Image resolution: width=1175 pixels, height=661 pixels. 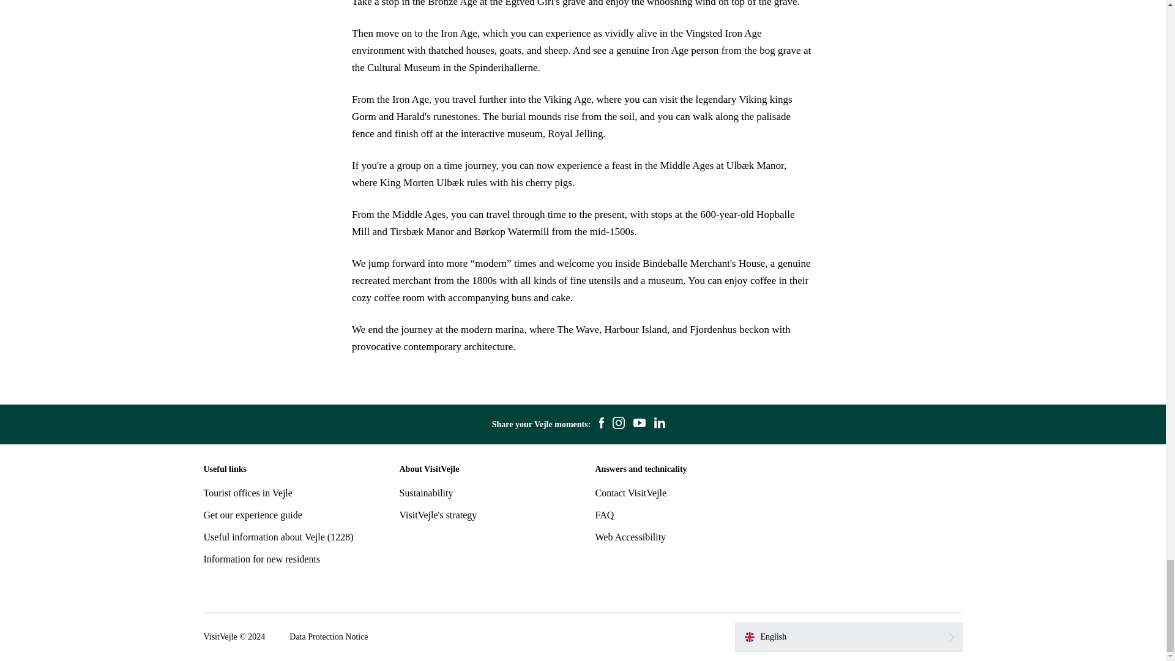 What do you see at coordinates (261, 558) in the screenshot?
I see `Information for new residents` at bounding box center [261, 558].